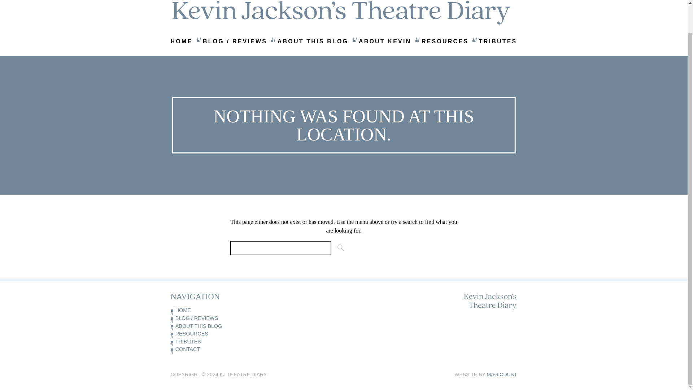 Image resolution: width=693 pixels, height=390 pixels. What do you see at coordinates (209, 334) in the screenshot?
I see `RESOURCES` at bounding box center [209, 334].